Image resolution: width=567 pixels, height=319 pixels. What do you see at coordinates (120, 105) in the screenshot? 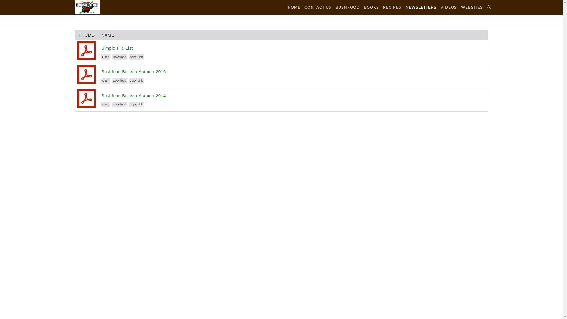
I see `Download` at bounding box center [120, 105].